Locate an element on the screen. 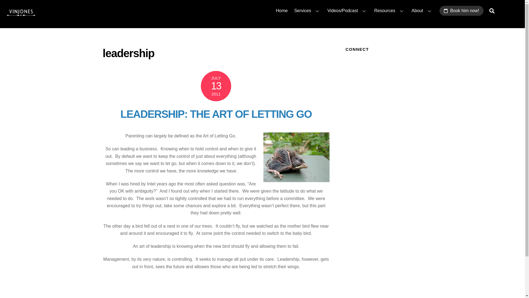 The image size is (529, 298). Services is located at coordinates (307, 10).